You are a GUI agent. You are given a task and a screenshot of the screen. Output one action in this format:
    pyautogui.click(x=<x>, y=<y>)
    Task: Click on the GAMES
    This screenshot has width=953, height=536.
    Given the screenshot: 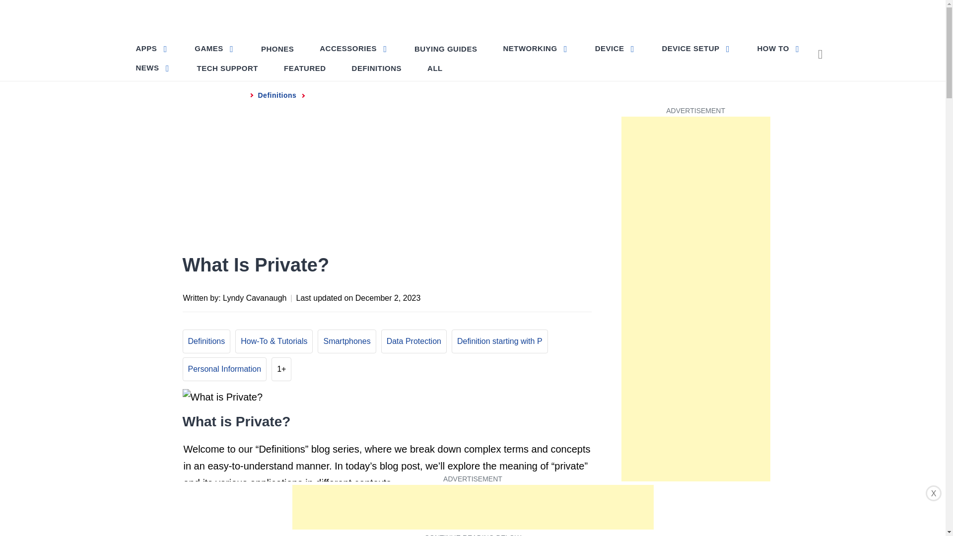 What is the action you would take?
    pyautogui.click(x=214, y=48)
    